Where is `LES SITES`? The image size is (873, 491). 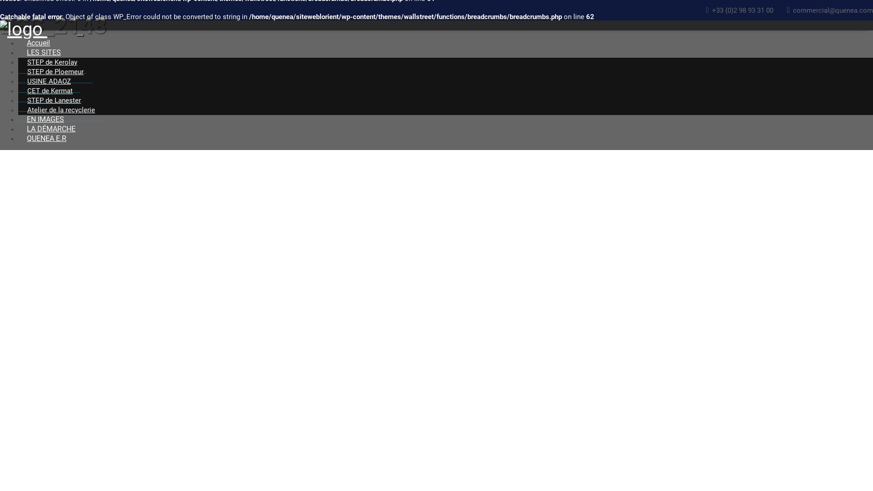 LES SITES is located at coordinates (44, 53).